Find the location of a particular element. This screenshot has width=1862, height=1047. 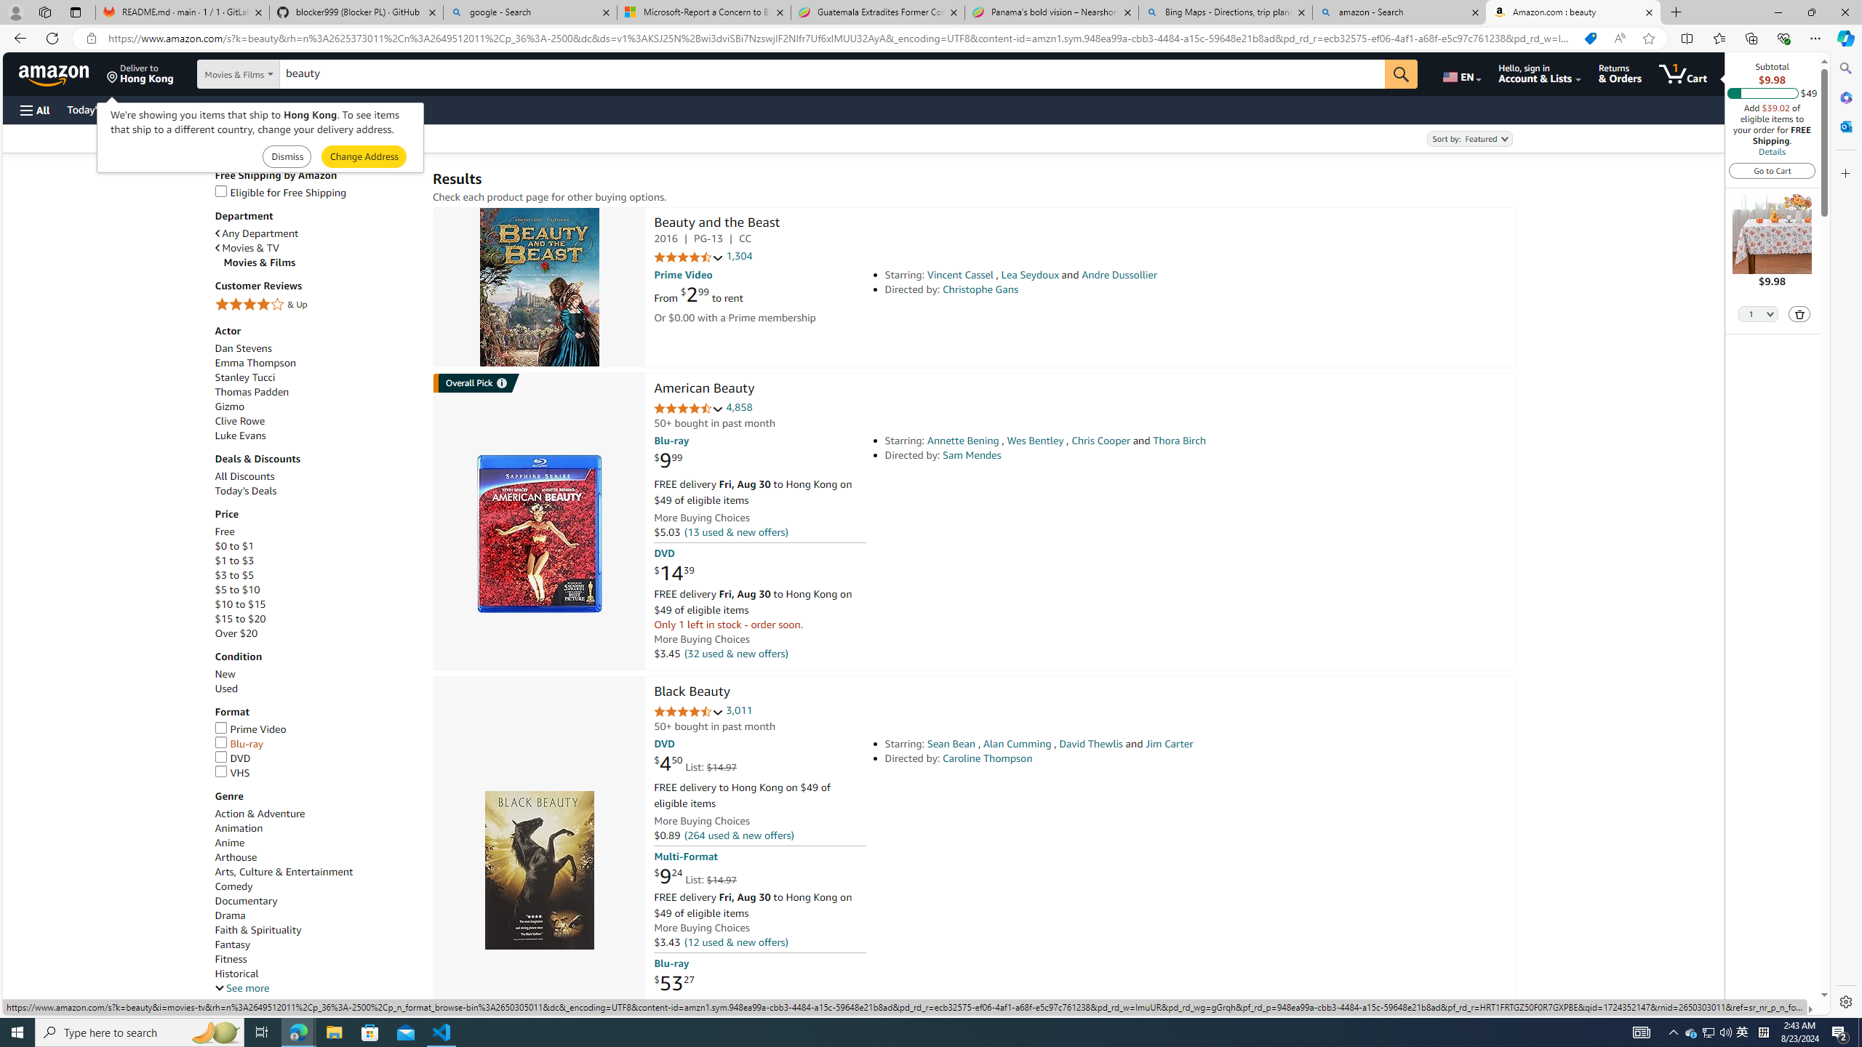

Submit is located at coordinates (364, 157).